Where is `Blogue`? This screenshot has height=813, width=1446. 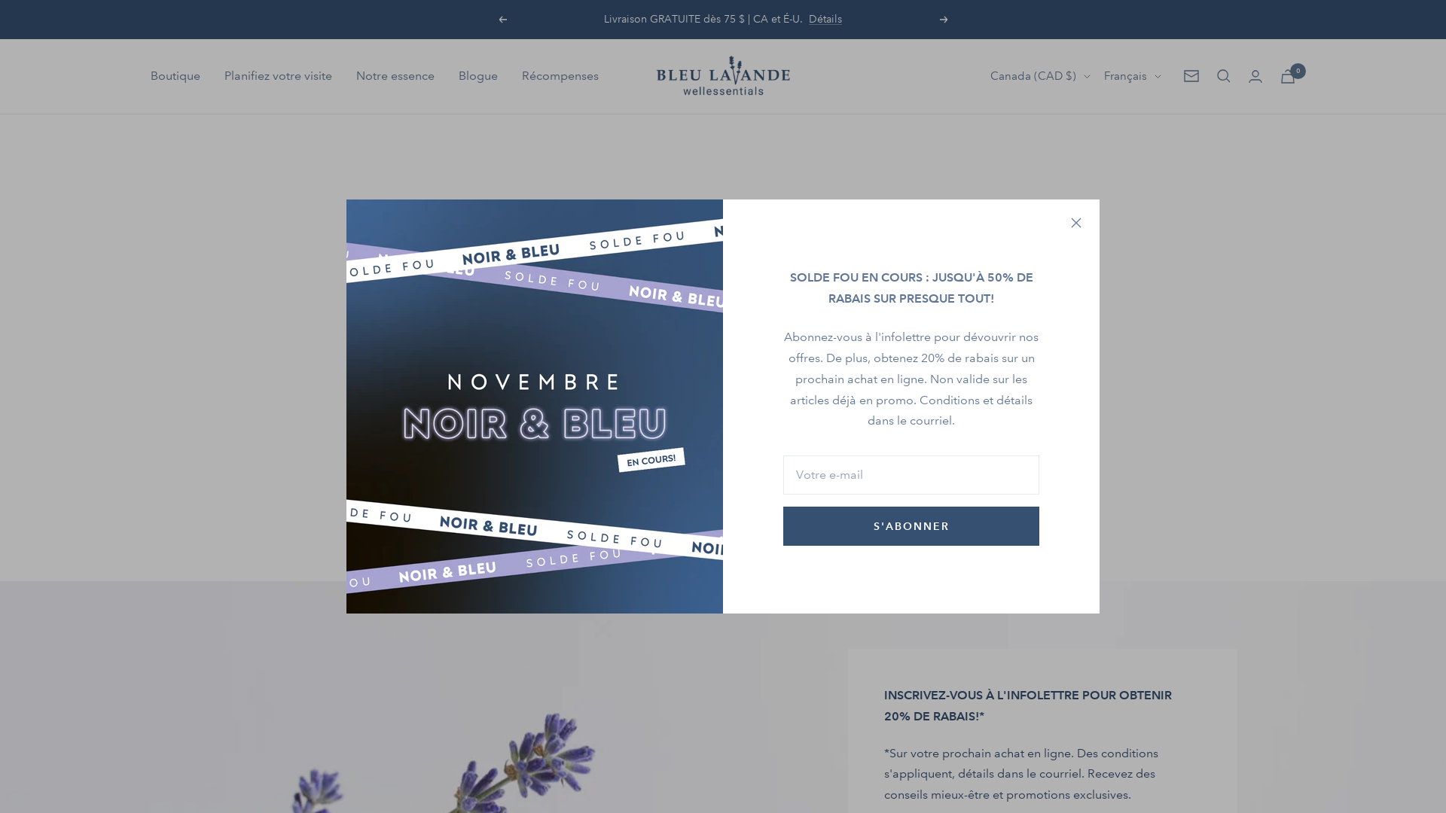 Blogue is located at coordinates (478, 76).